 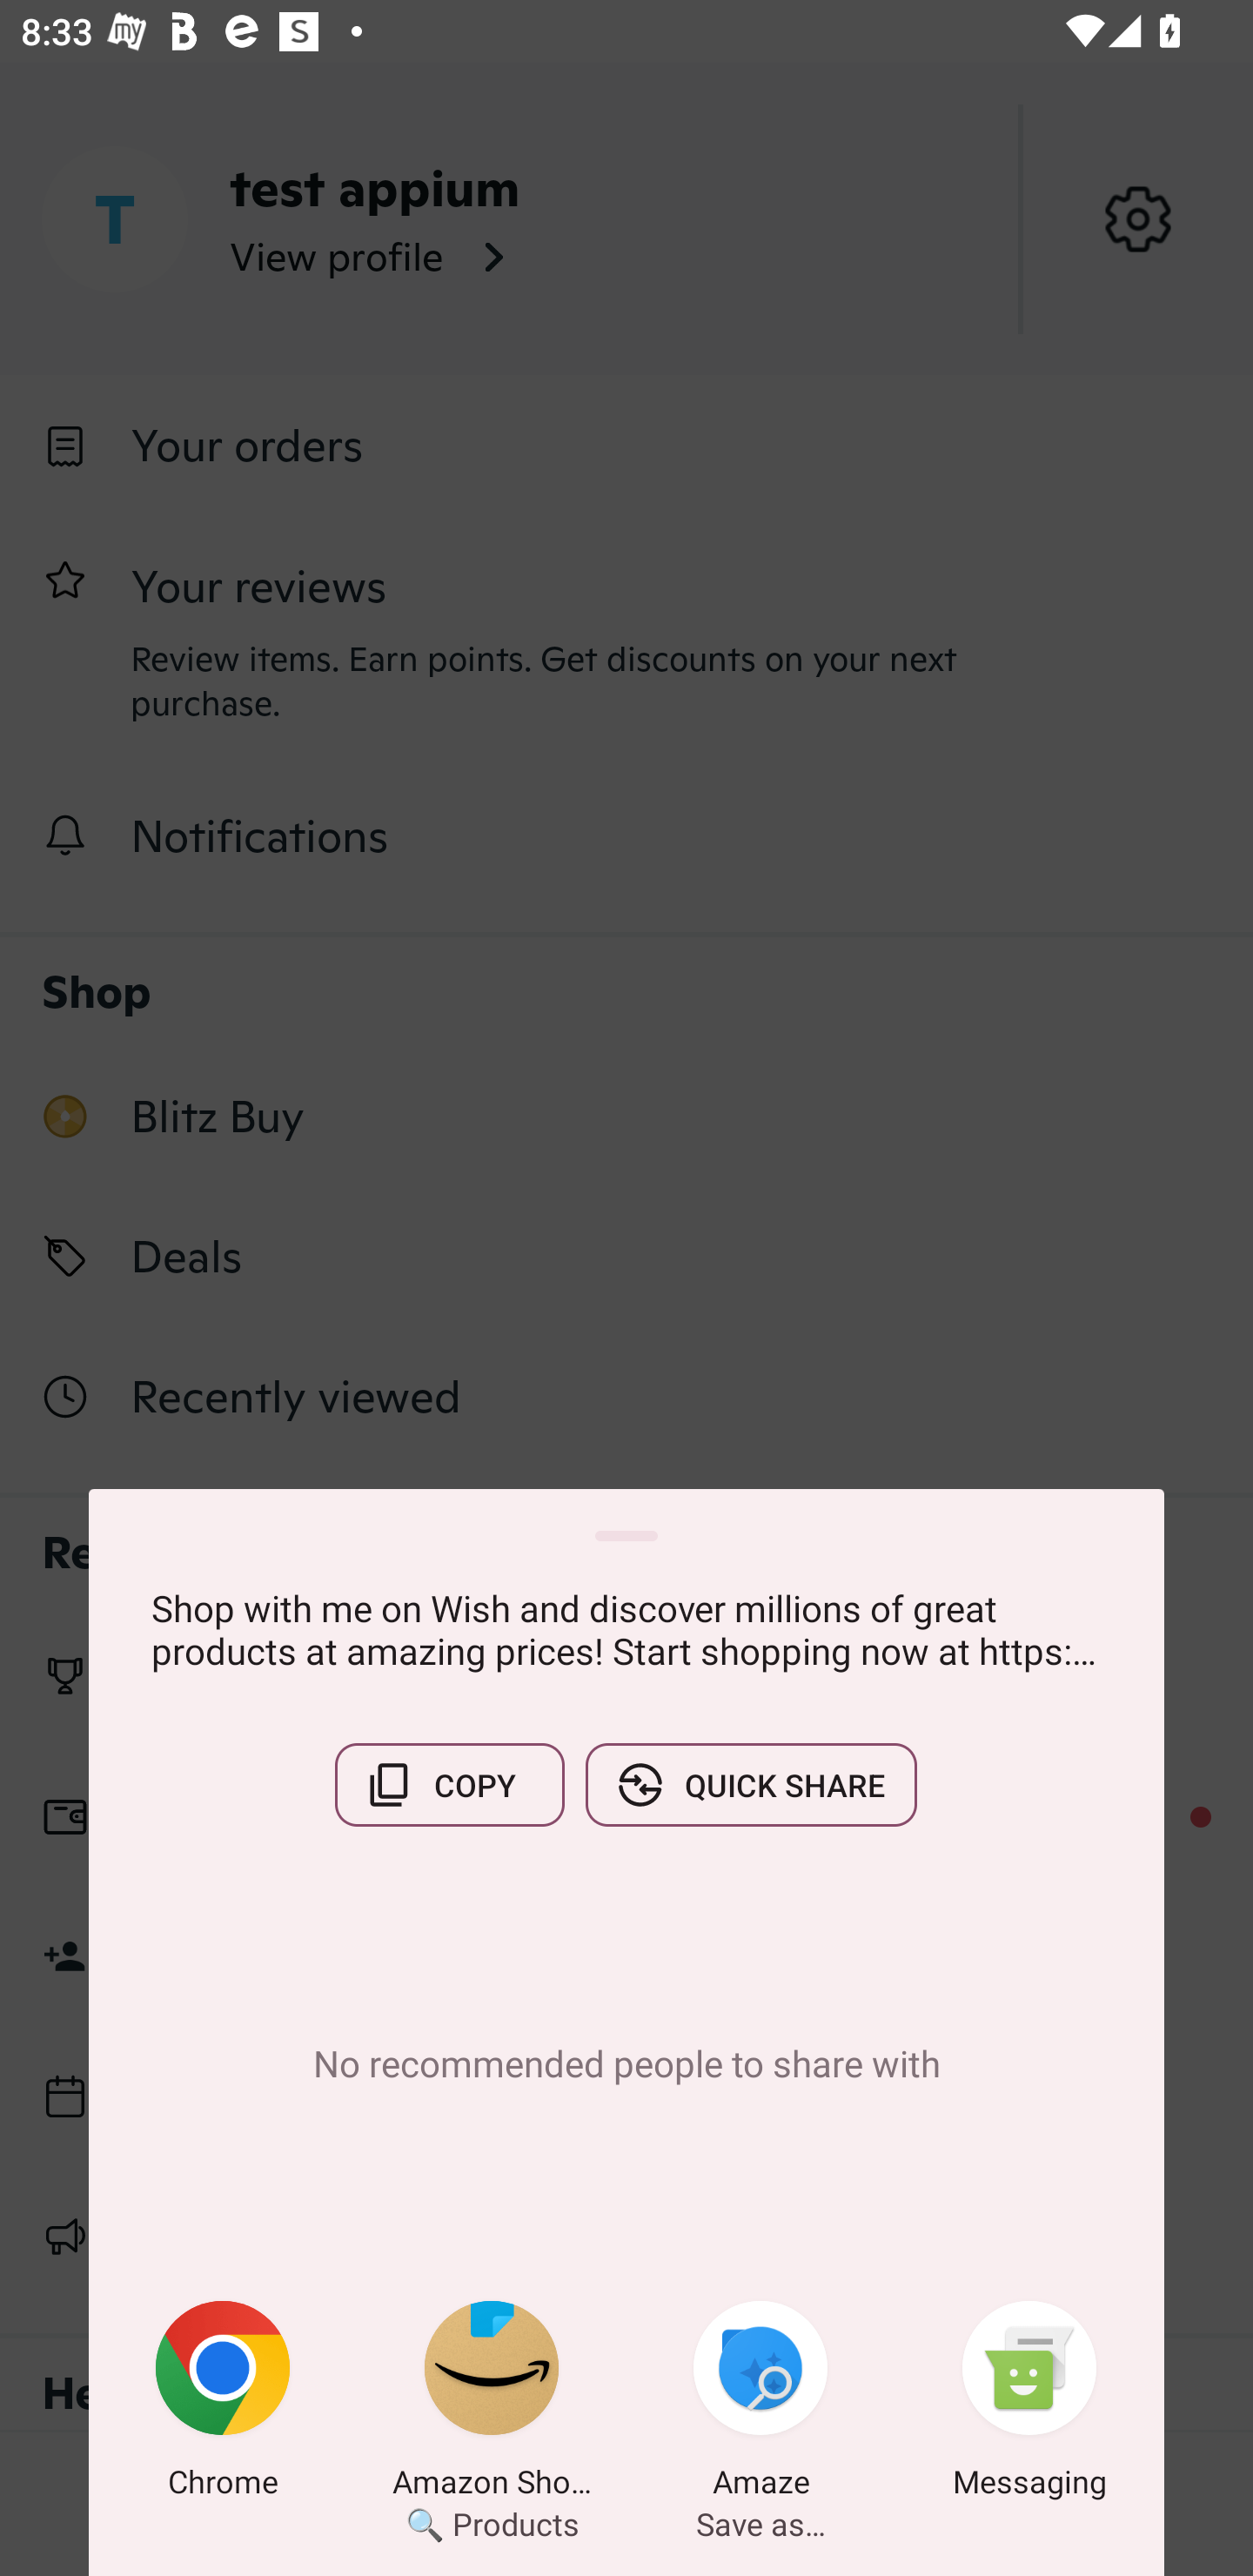 What do you see at coordinates (449, 1785) in the screenshot?
I see `COPY` at bounding box center [449, 1785].